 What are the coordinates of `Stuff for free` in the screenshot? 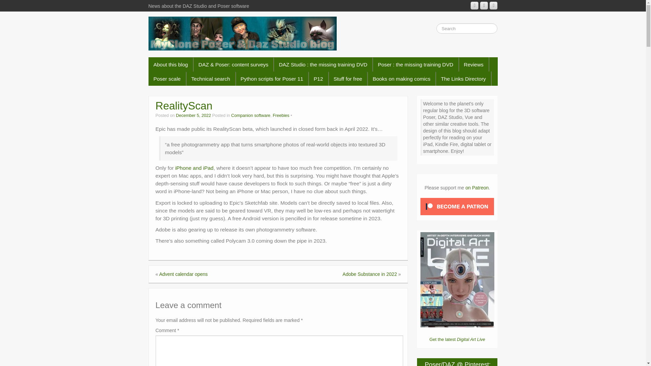 It's located at (348, 78).